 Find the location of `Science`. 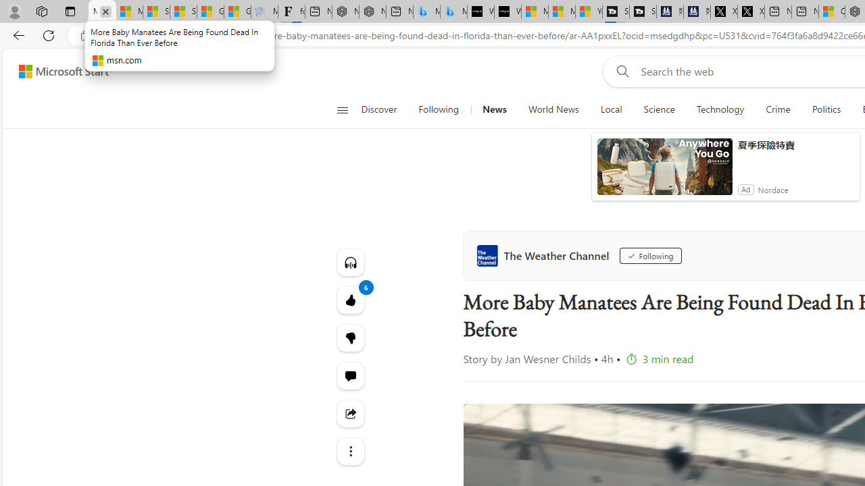

Science is located at coordinates (659, 109).